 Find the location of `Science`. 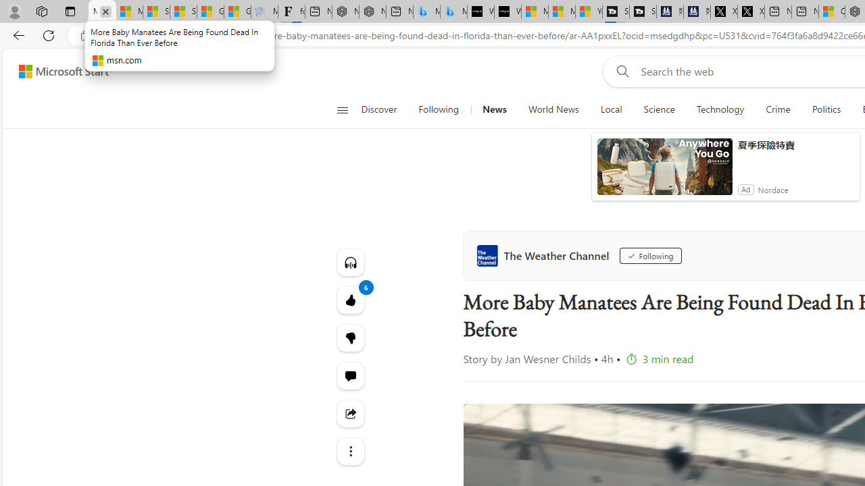

Science is located at coordinates (659, 109).